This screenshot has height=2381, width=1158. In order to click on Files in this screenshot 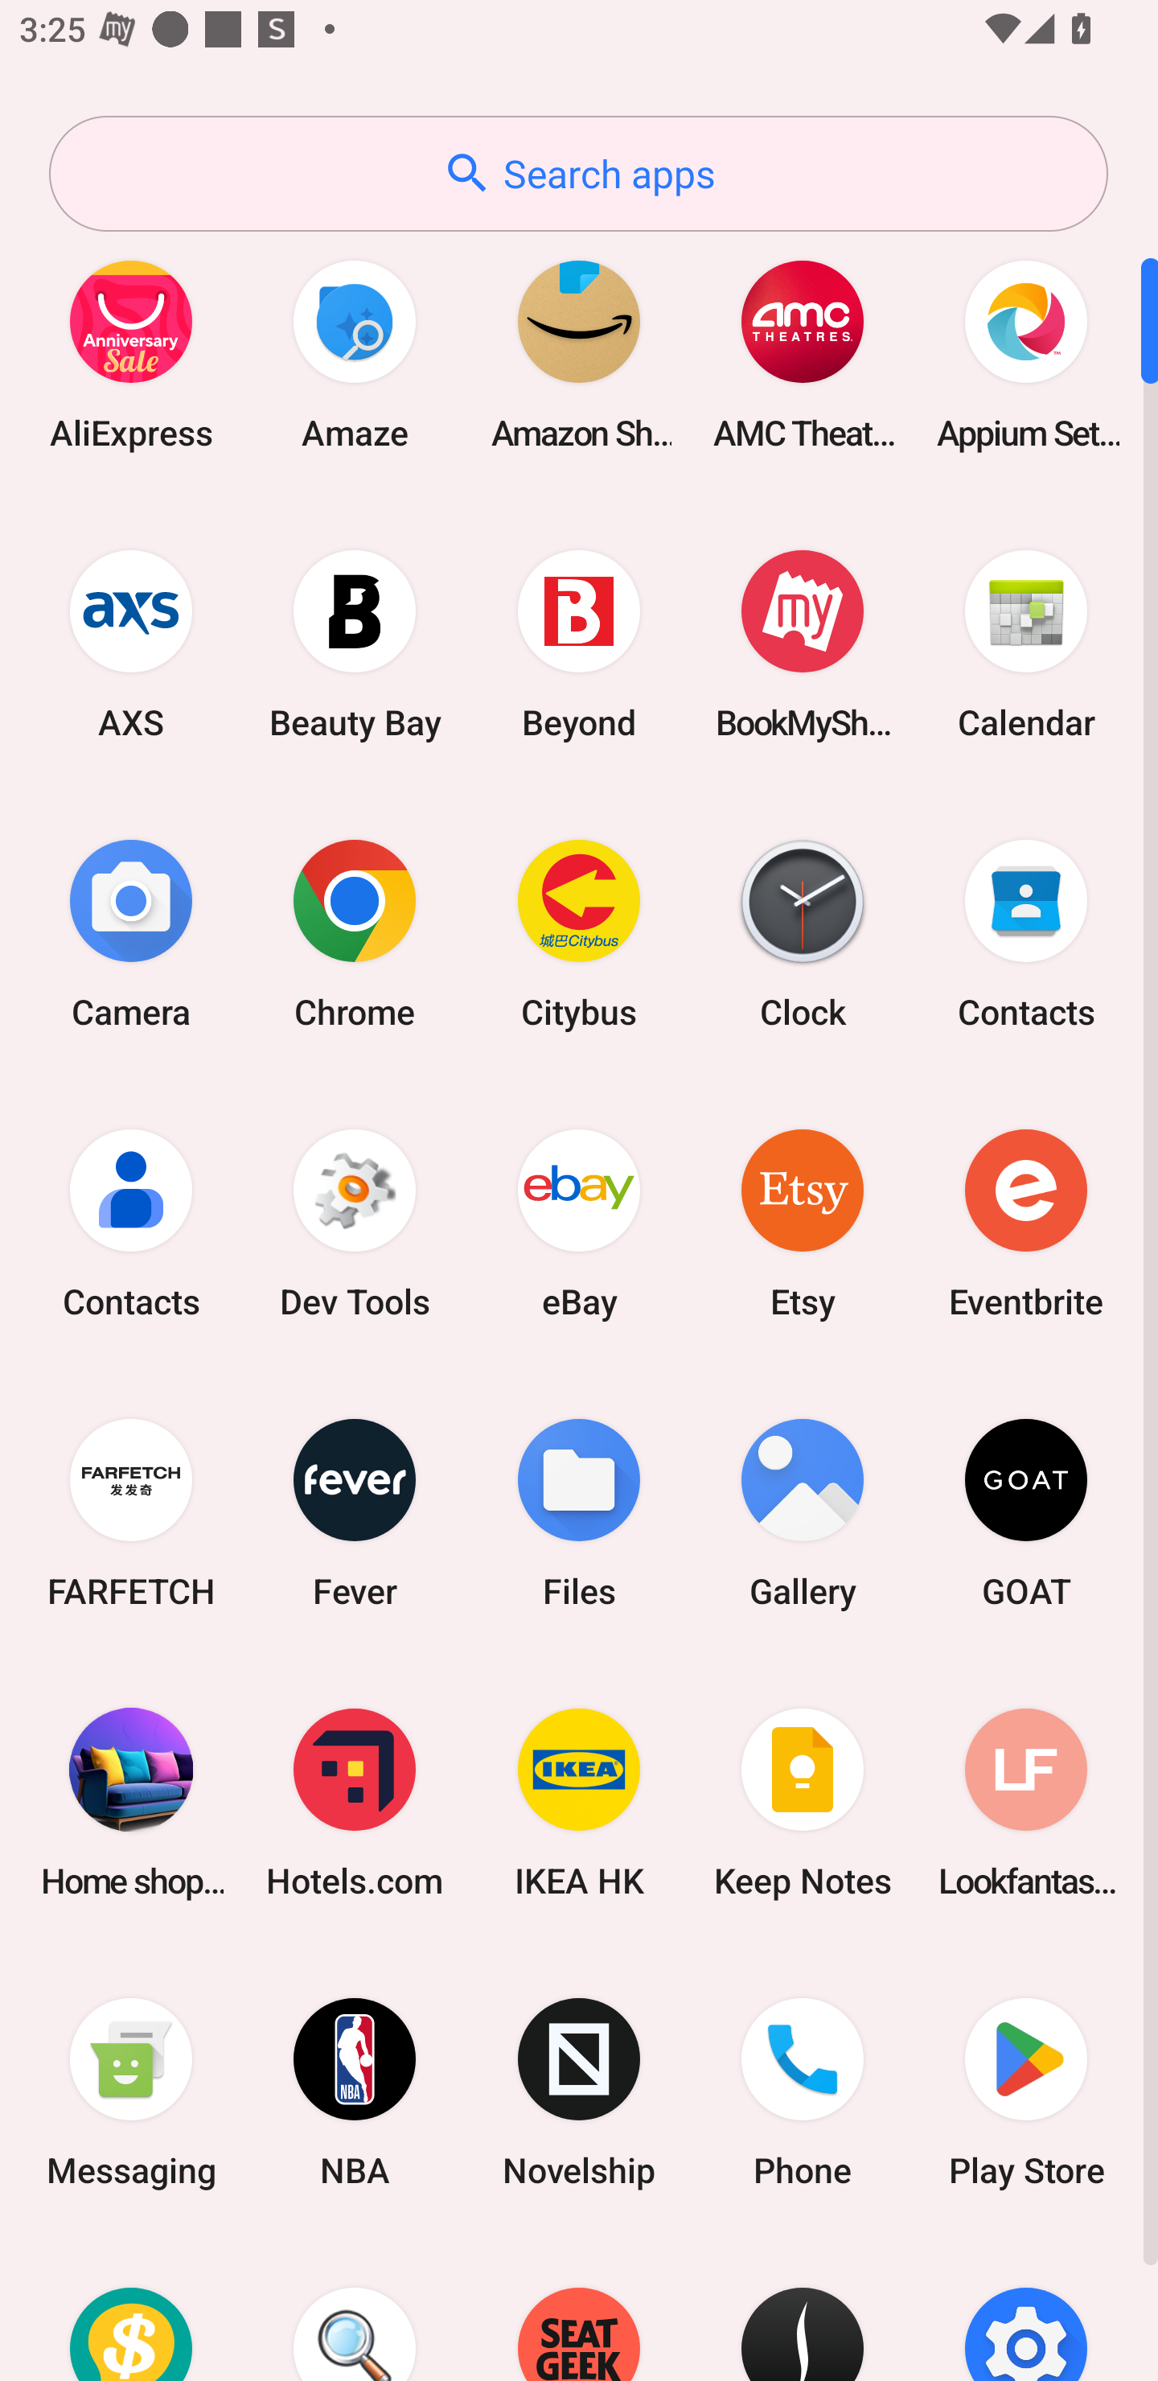, I will do `click(579, 1512)`.